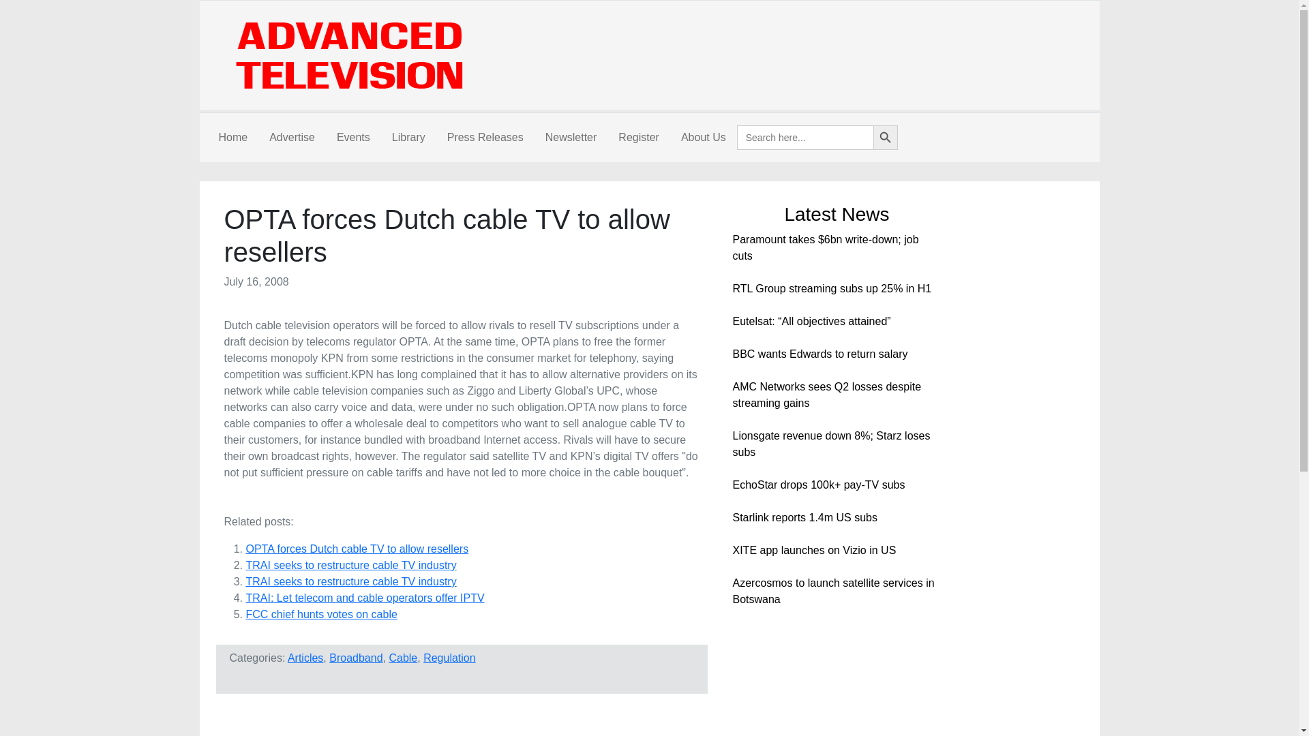 The image size is (1309, 736). Describe the element at coordinates (485, 138) in the screenshot. I see `Press Releases` at that location.